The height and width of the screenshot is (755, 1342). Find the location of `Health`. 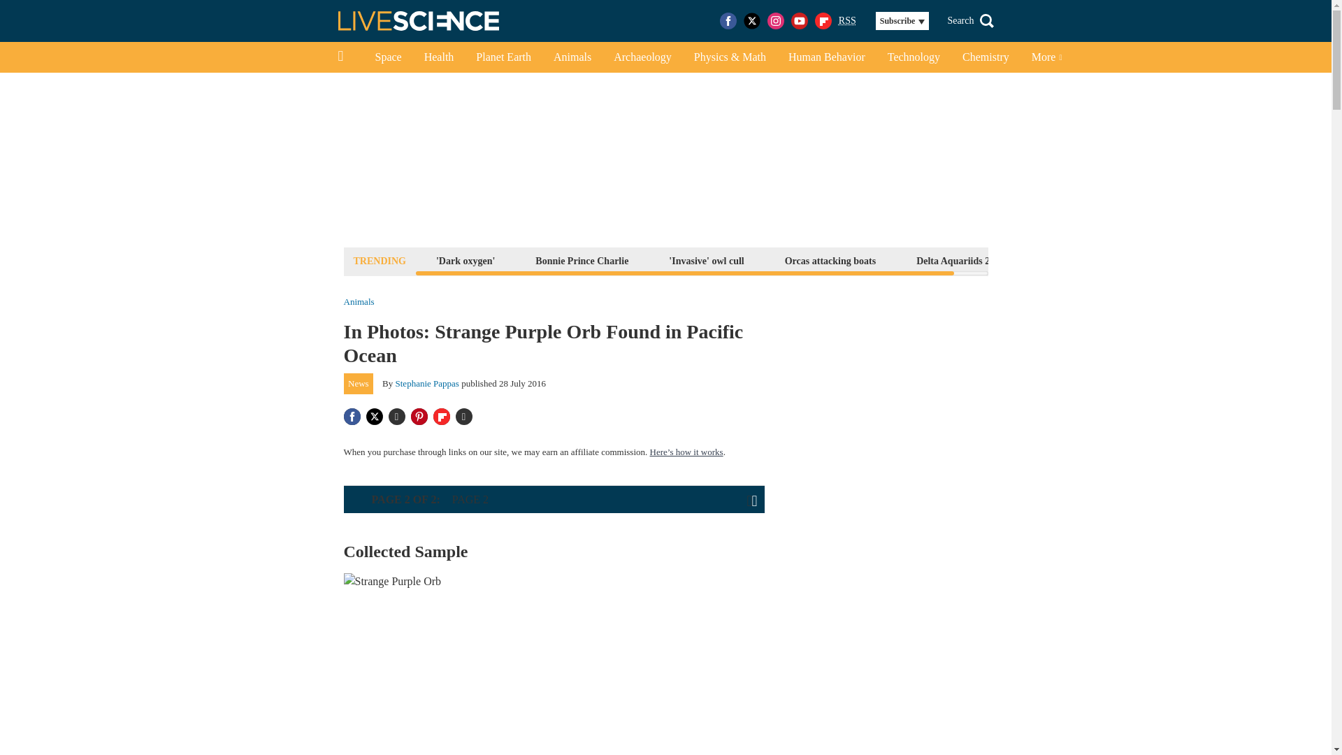

Health is located at coordinates (439, 57).